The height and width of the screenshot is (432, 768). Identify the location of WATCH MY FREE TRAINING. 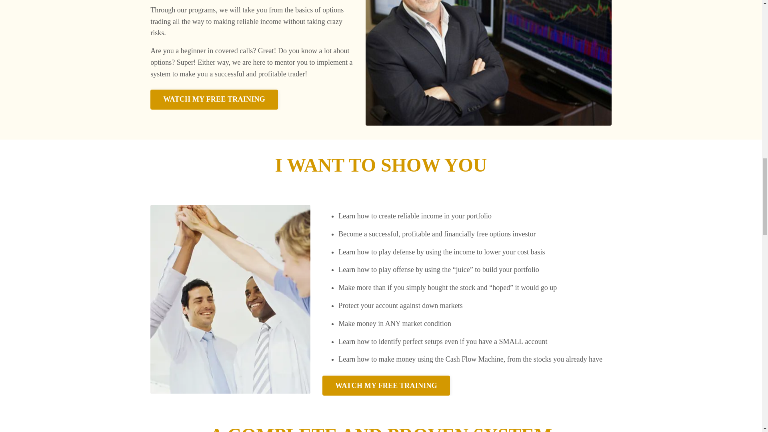
(214, 99).